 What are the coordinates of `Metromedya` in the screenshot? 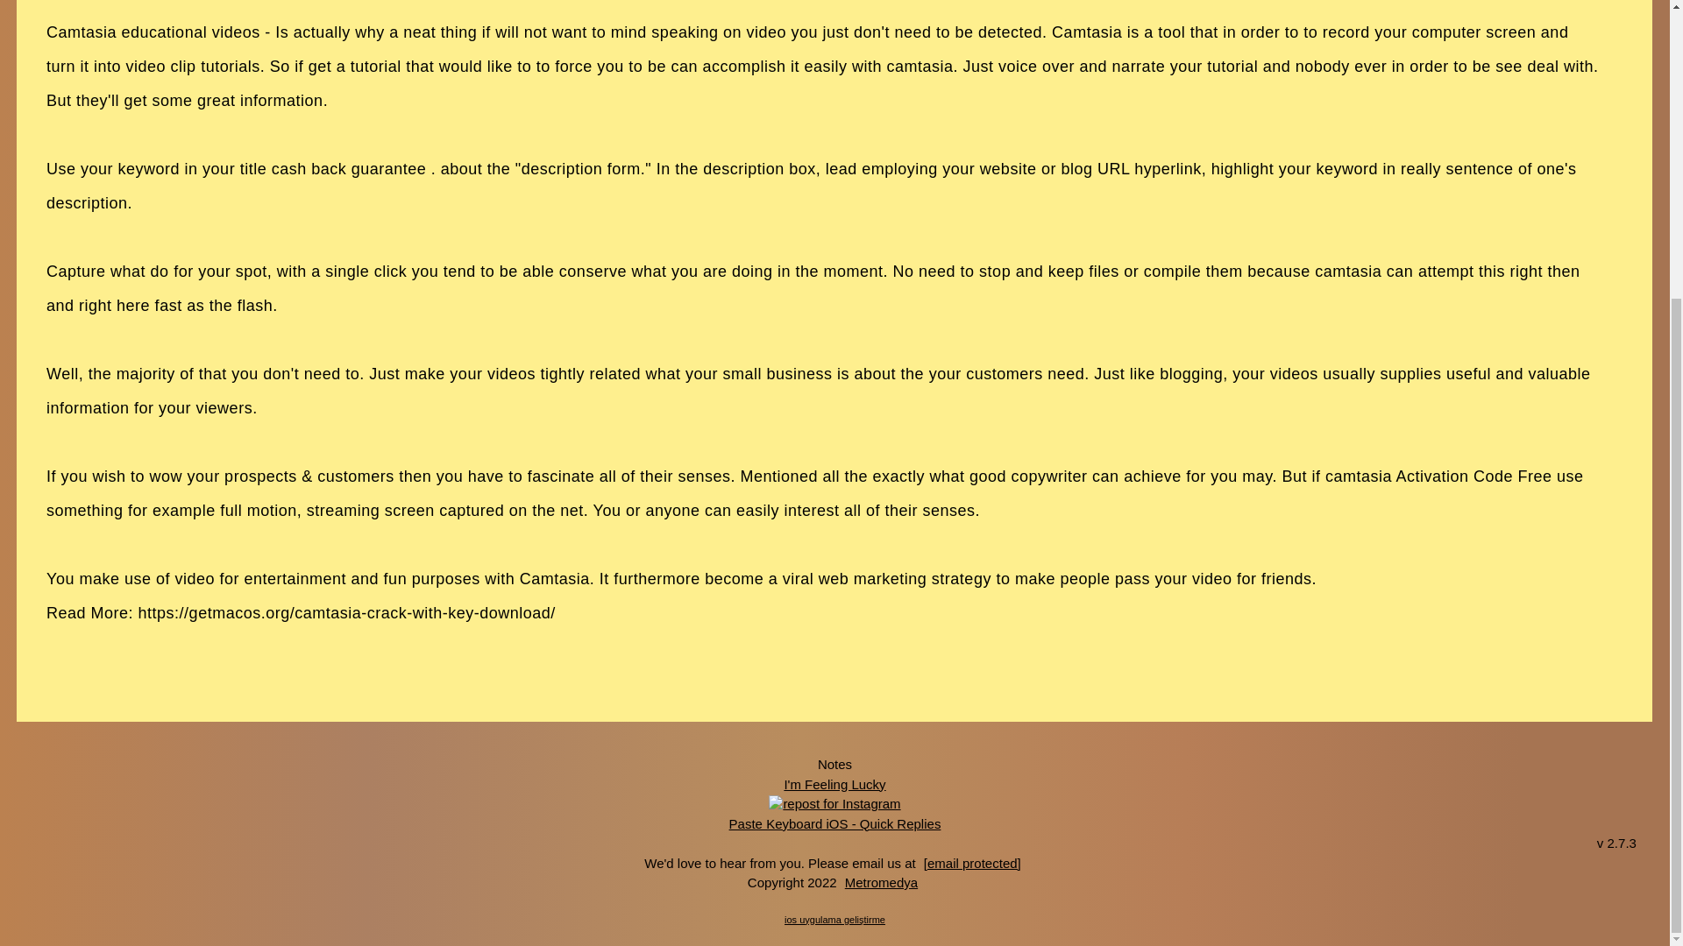 It's located at (881, 883).